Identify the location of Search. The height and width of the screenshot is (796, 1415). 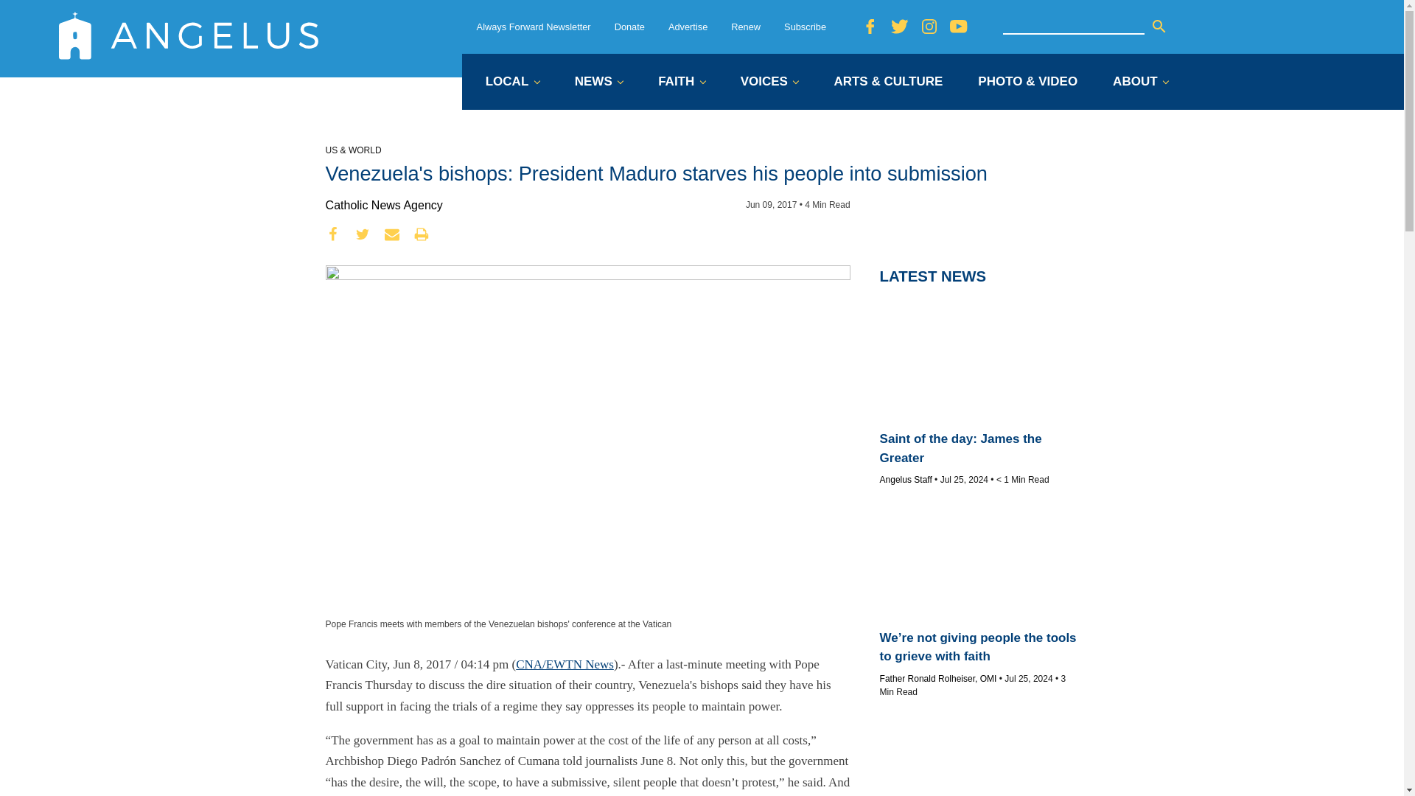
(1159, 26).